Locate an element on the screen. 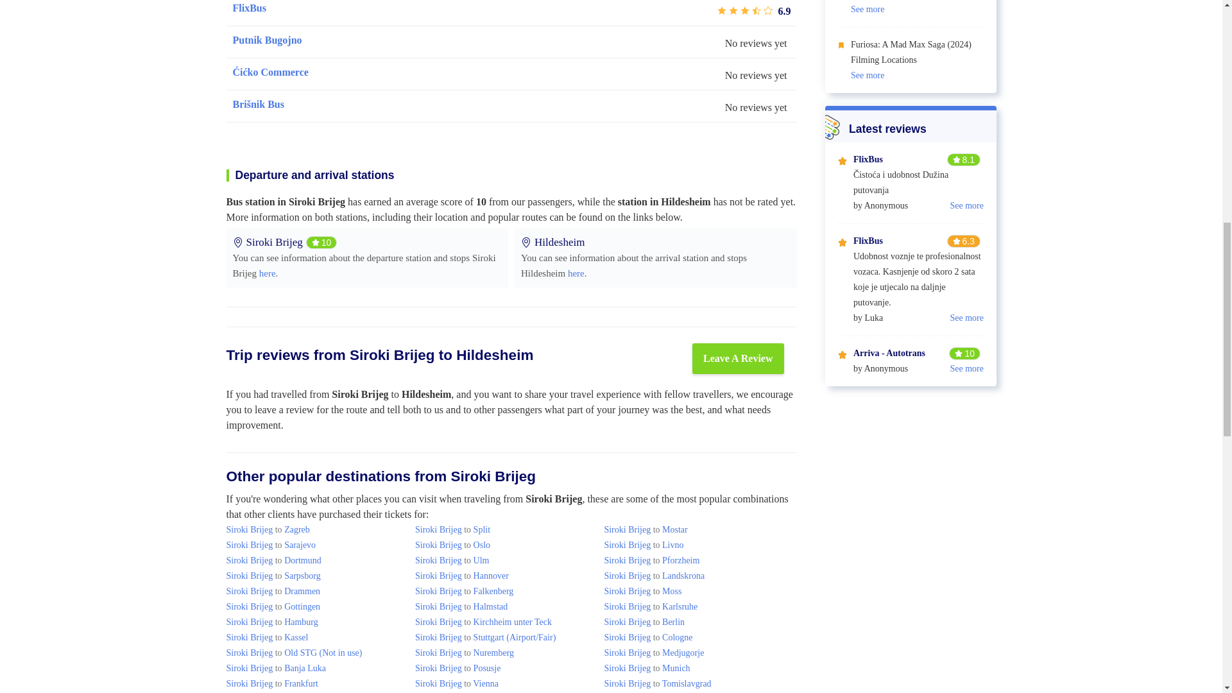 The width and height of the screenshot is (1232, 693). Siroki Brijeg to Mostar is located at coordinates (646, 529).